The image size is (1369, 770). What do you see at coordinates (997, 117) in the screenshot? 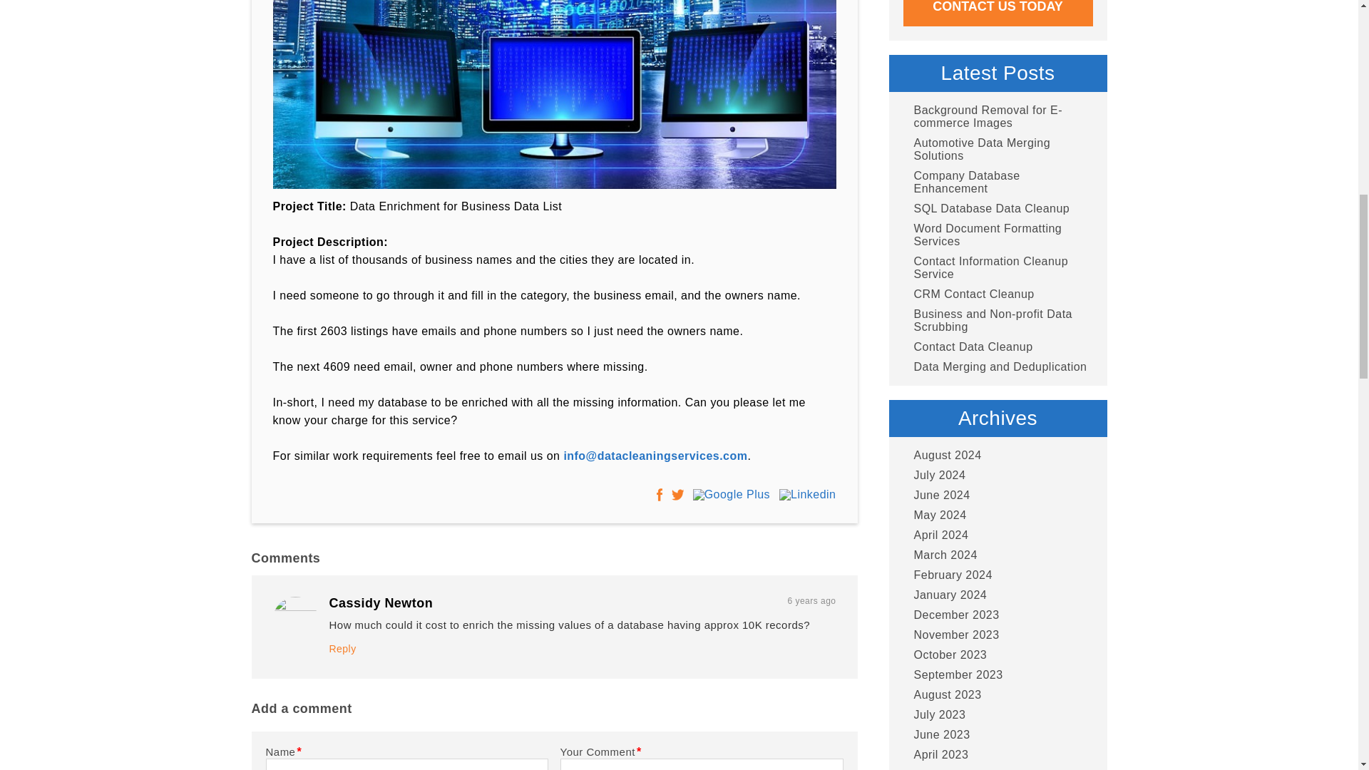
I see `Background Removal for E-commerce Images` at bounding box center [997, 117].